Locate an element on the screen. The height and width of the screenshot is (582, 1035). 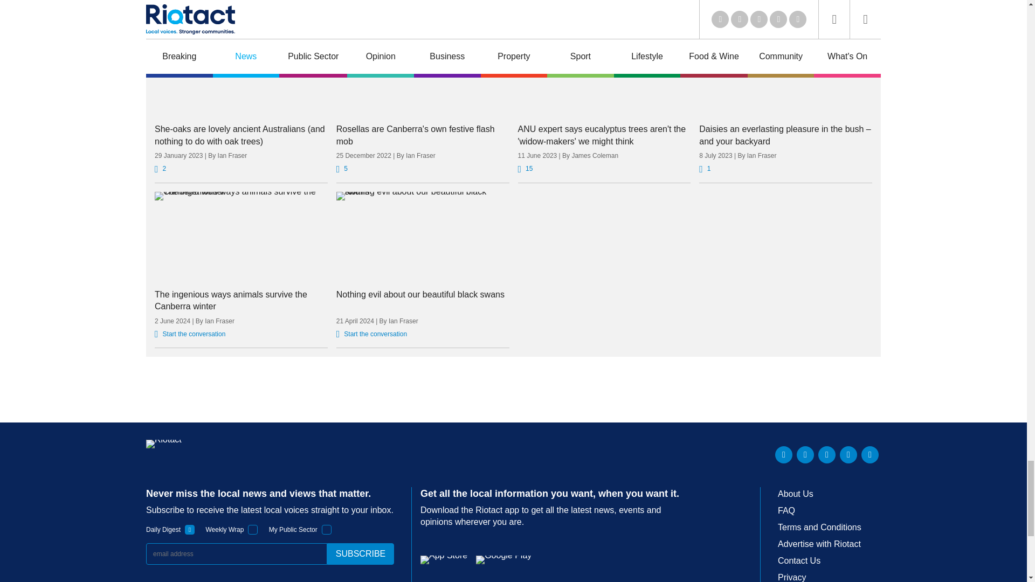
1 is located at coordinates (190, 530).